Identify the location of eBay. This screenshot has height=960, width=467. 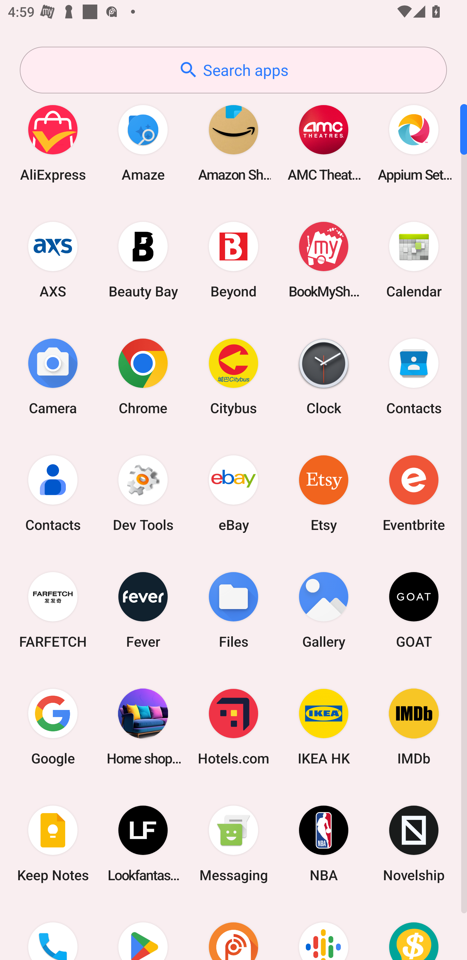
(233, 493).